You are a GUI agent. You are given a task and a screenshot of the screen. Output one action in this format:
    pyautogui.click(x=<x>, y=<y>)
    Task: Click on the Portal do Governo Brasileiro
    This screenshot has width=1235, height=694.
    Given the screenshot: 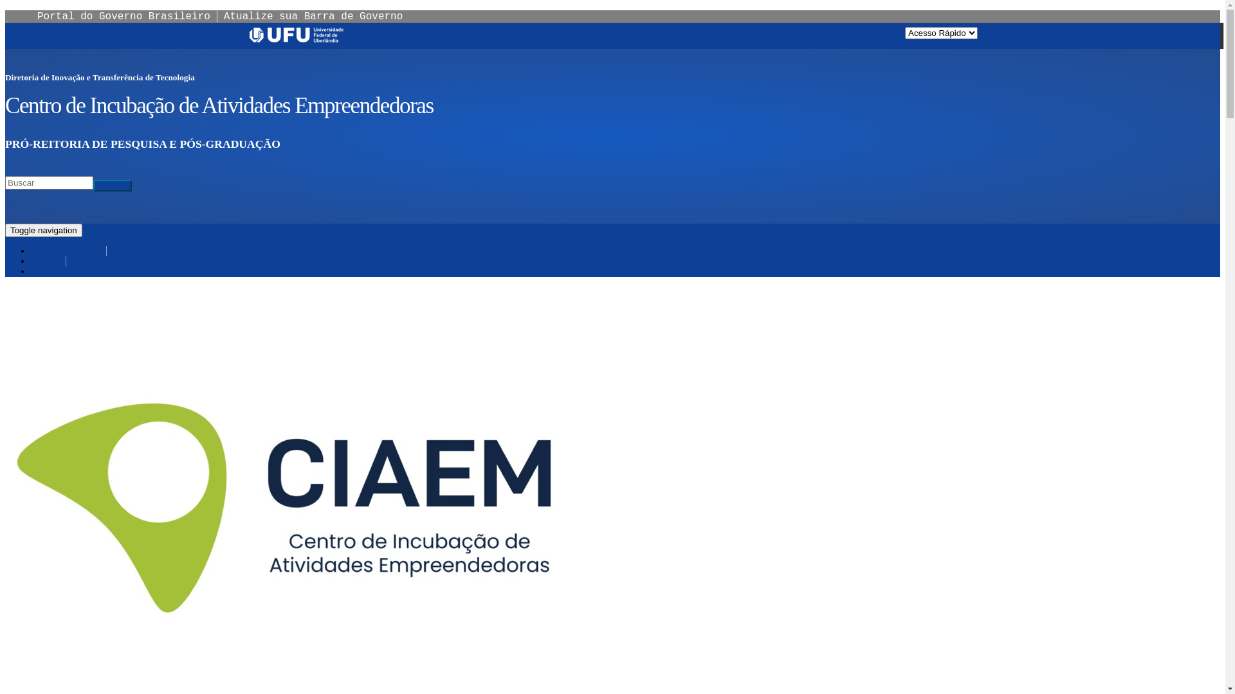 What is the action you would take?
    pyautogui.click(x=123, y=17)
    